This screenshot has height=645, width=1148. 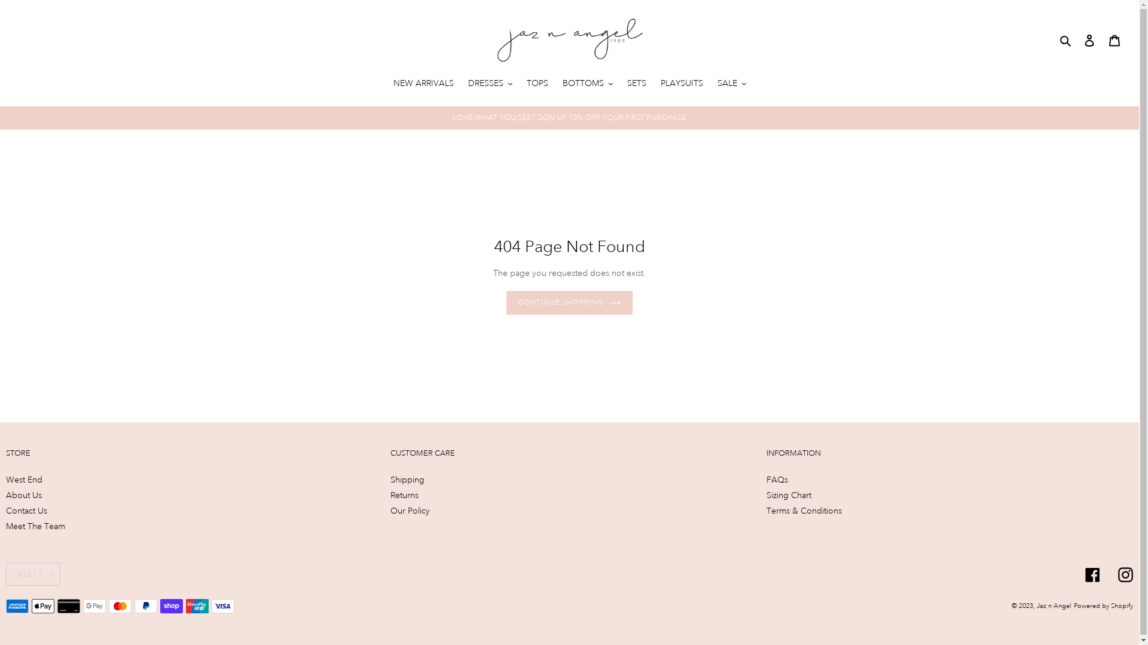 What do you see at coordinates (1093, 575) in the screenshot?
I see `Facebook` at bounding box center [1093, 575].